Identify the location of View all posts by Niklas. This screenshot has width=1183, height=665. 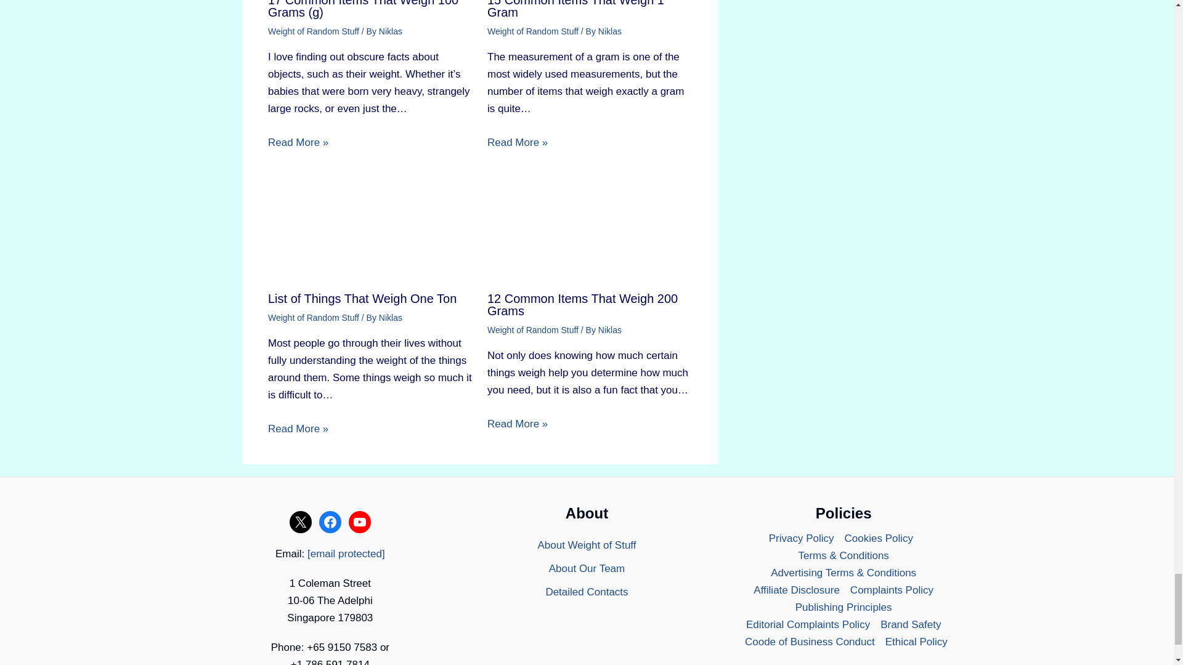
(390, 31).